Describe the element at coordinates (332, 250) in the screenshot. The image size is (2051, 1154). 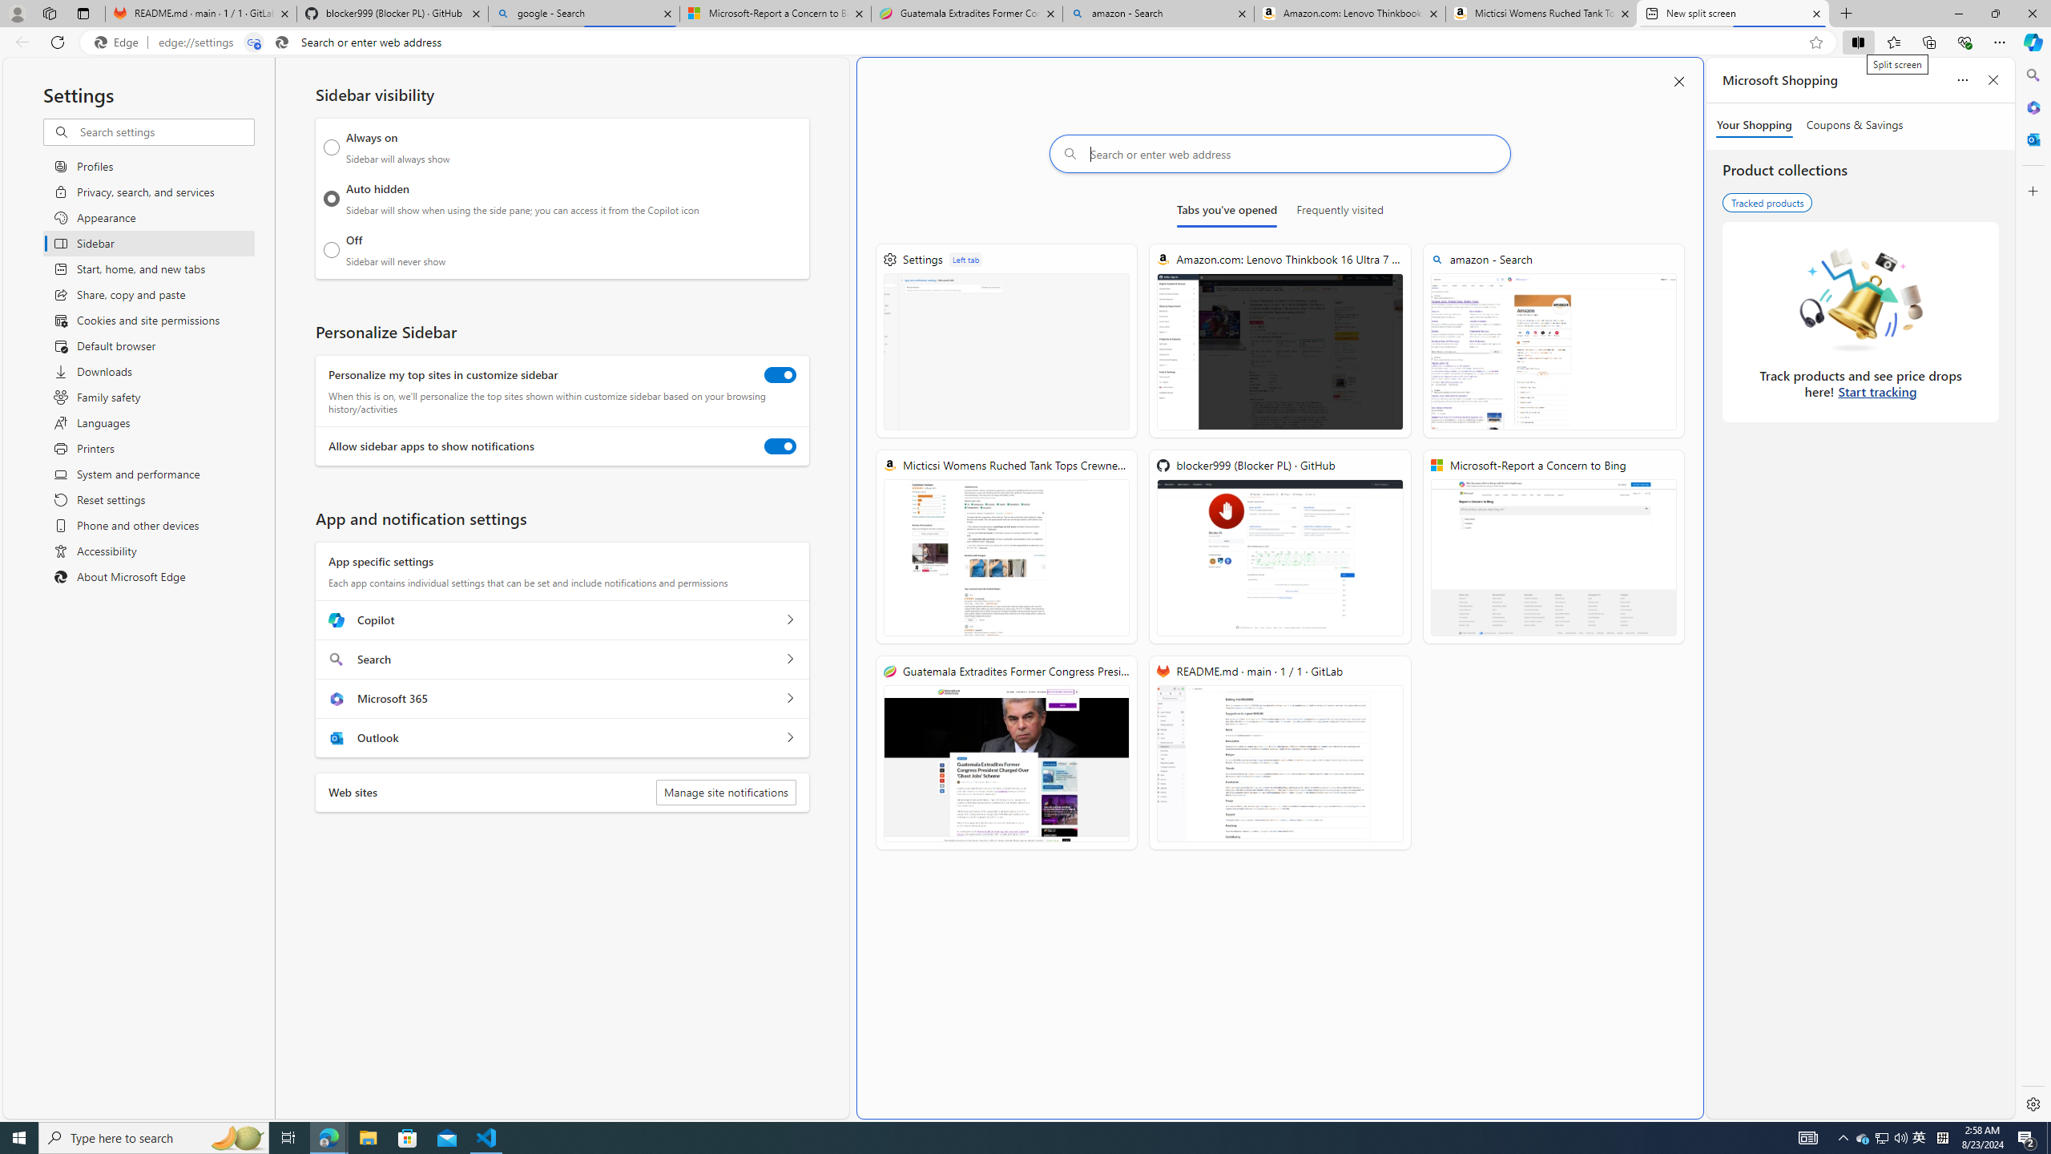
I see `Off Sidebar will never show` at that location.